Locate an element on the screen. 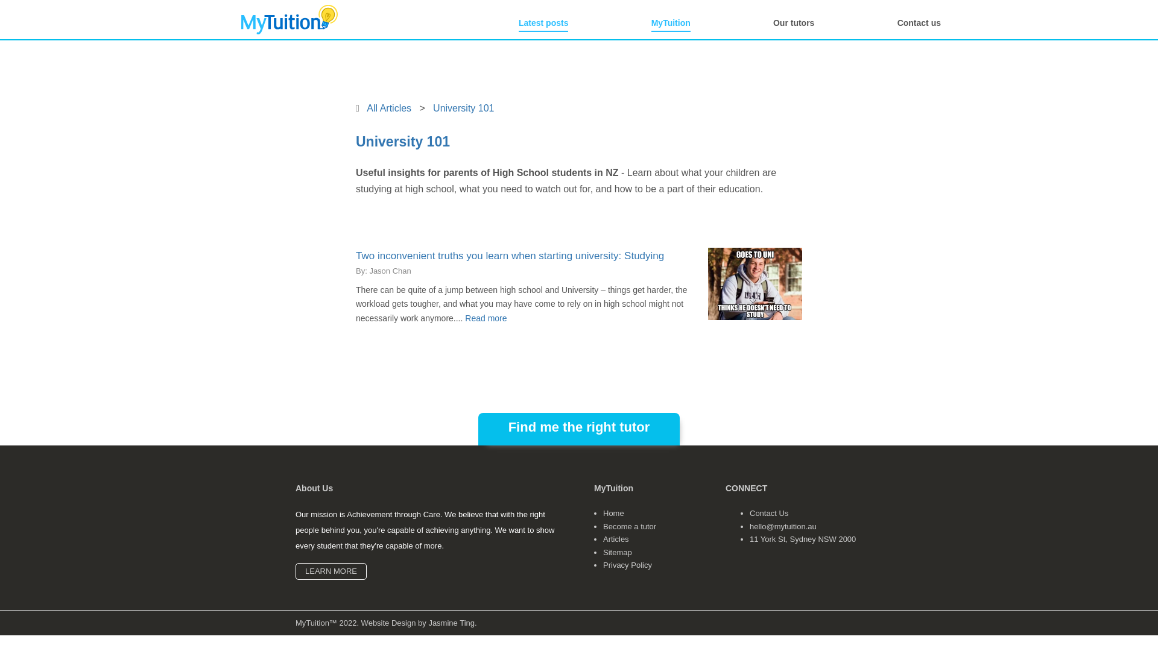  LEARN MORE is located at coordinates (331, 571).